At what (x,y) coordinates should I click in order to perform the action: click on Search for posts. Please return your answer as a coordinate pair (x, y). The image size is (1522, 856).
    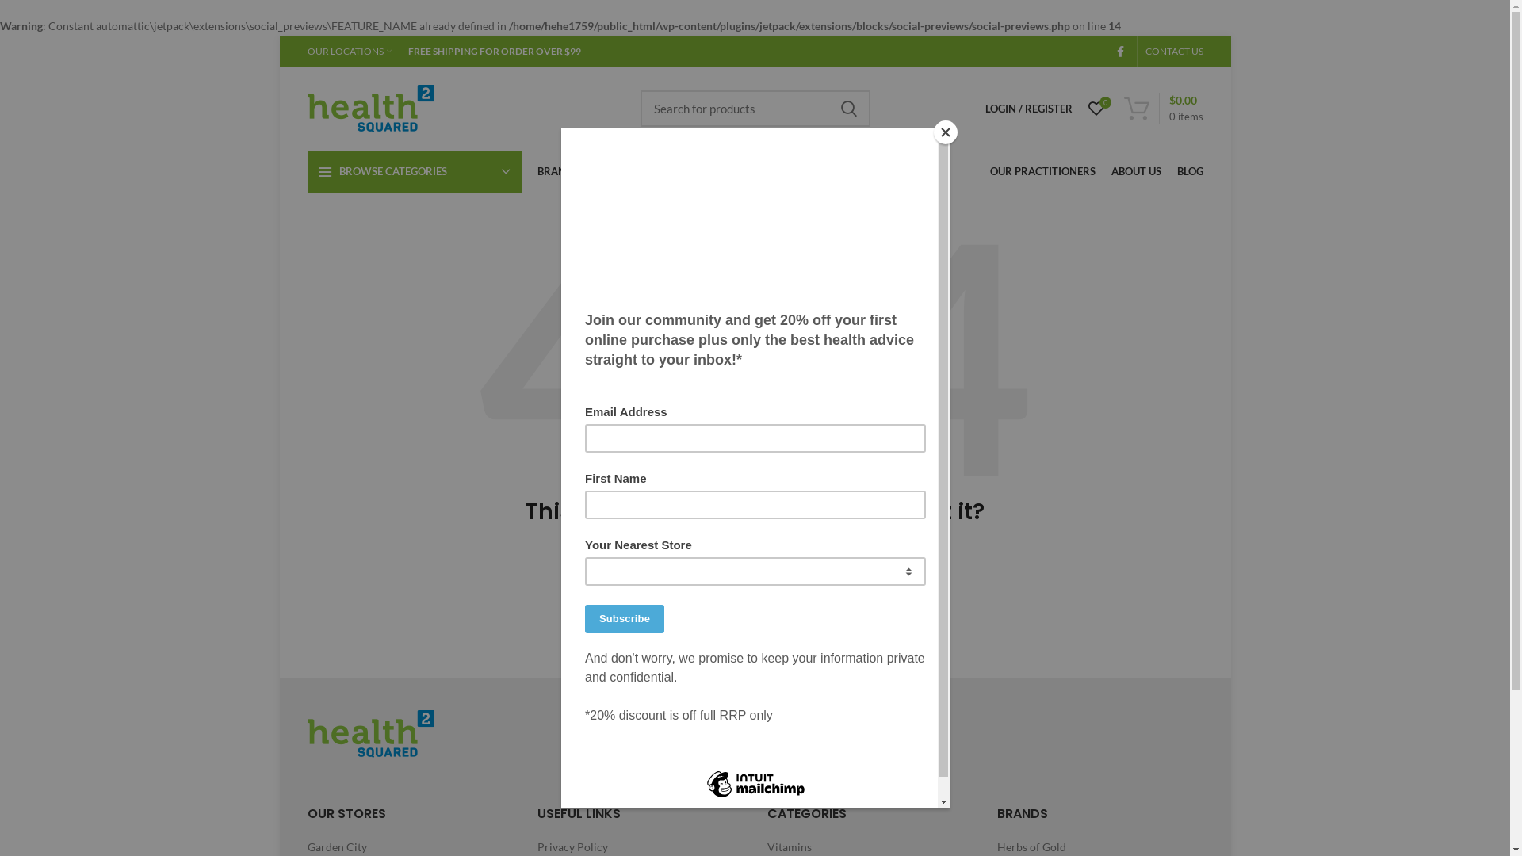
    Looking at the image, I should click on (755, 597).